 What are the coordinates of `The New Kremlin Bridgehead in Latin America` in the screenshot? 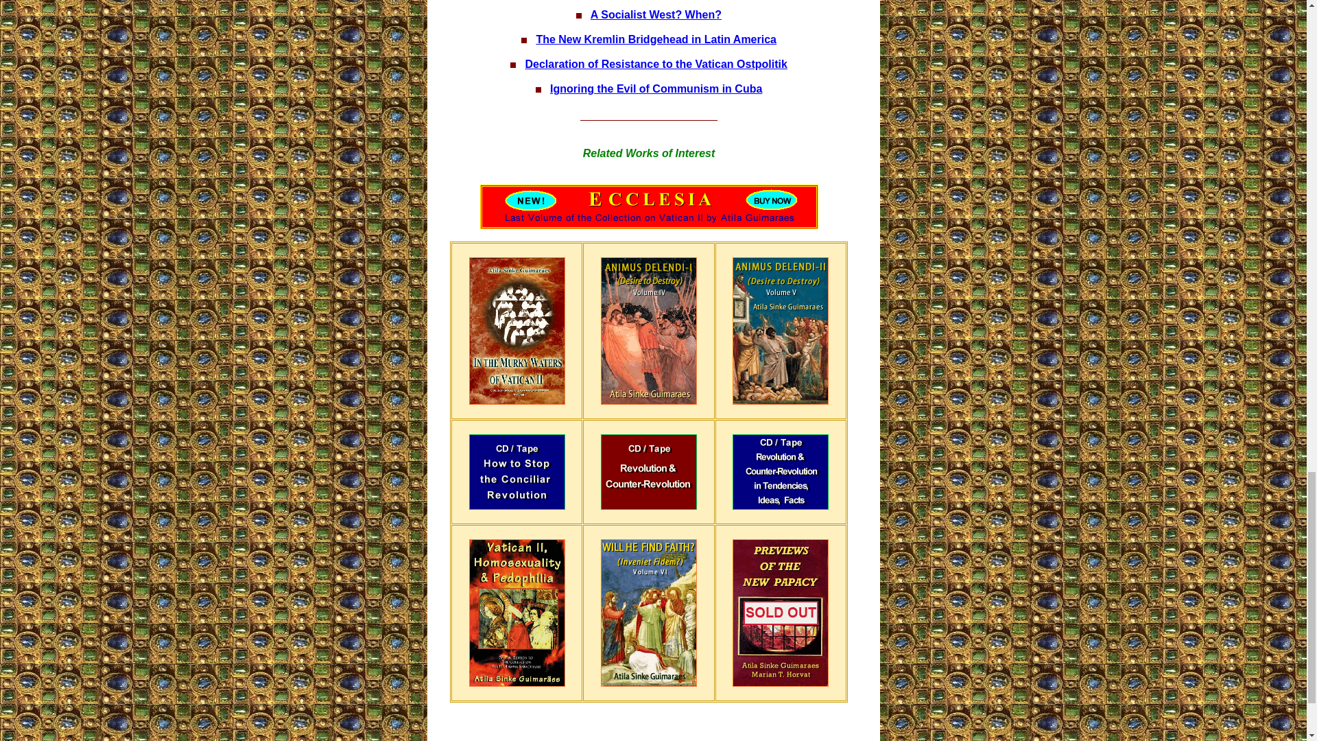 It's located at (656, 38).